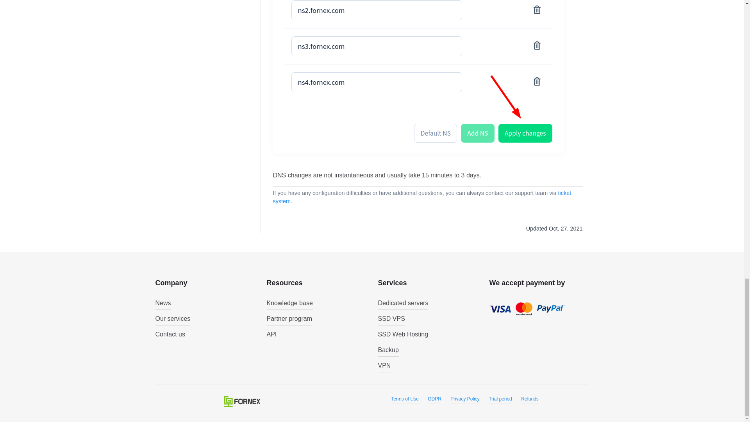 The image size is (750, 422). I want to click on Our services, so click(173, 320).